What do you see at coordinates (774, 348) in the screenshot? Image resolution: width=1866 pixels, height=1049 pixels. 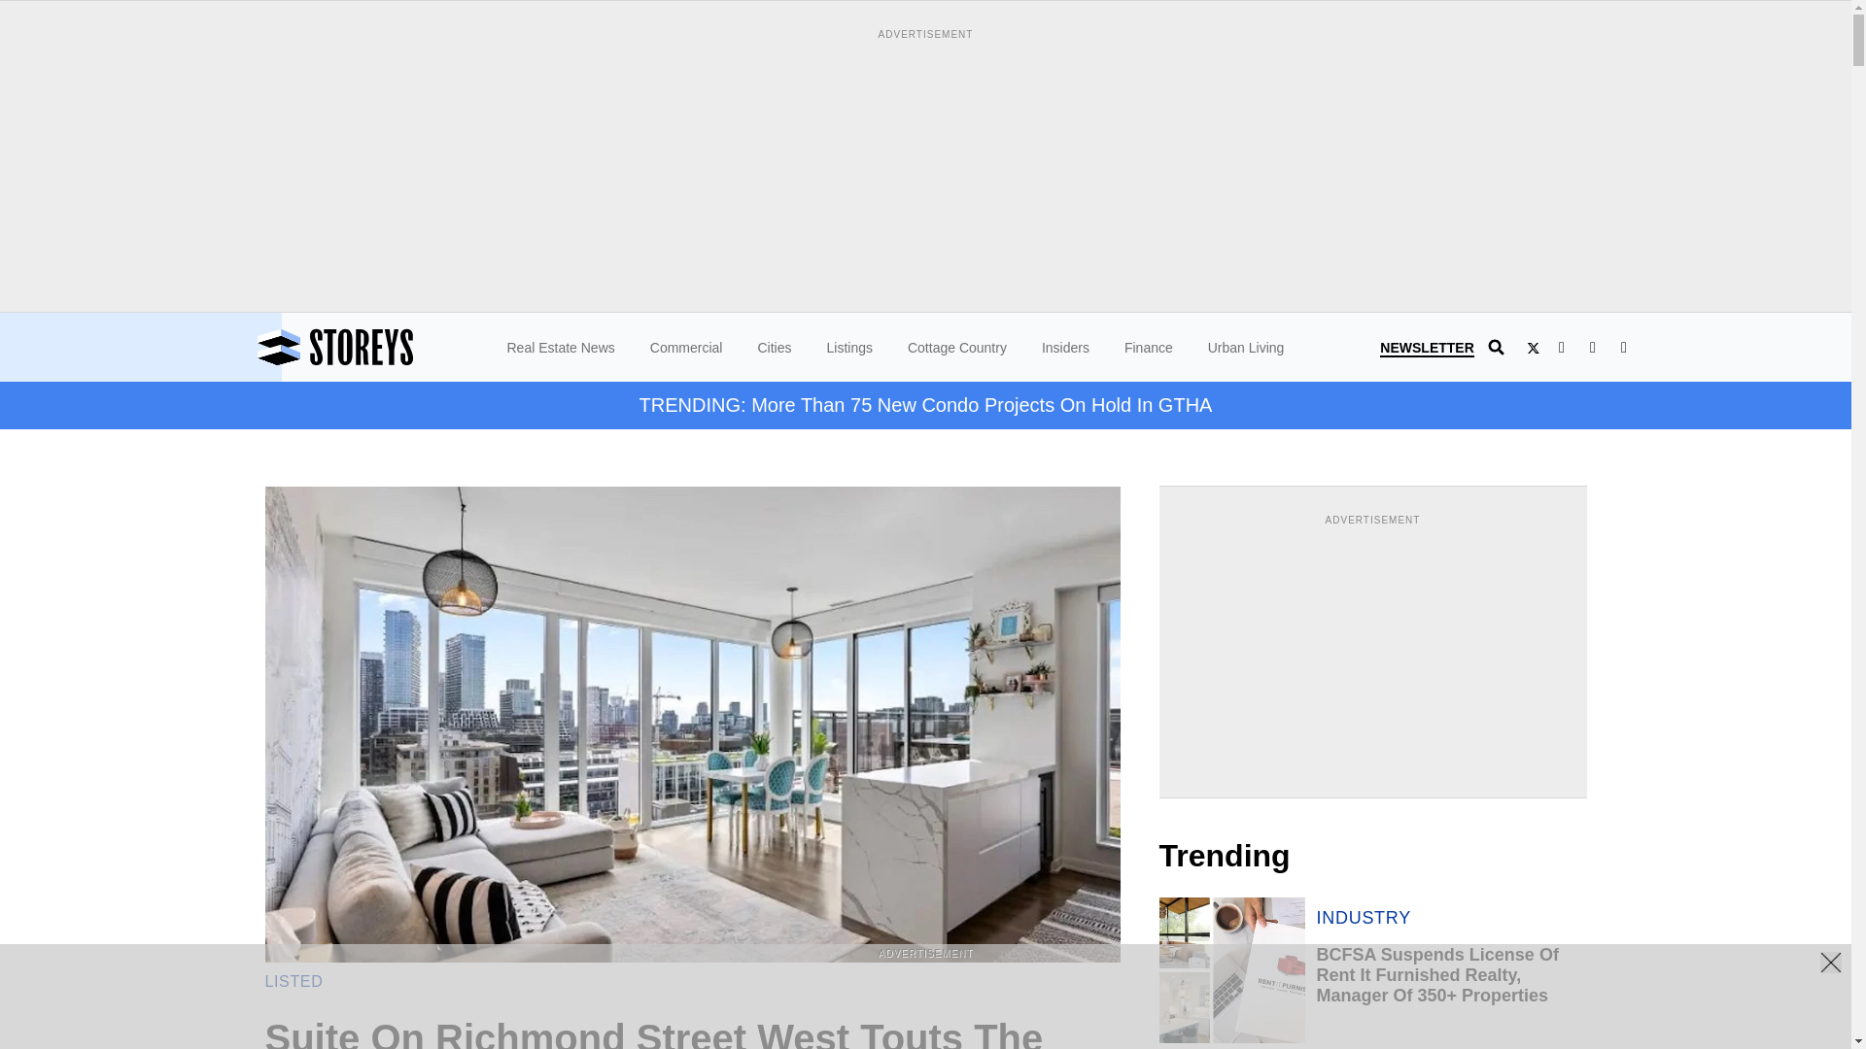 I see `Cities` at bounding box center [774, 348].